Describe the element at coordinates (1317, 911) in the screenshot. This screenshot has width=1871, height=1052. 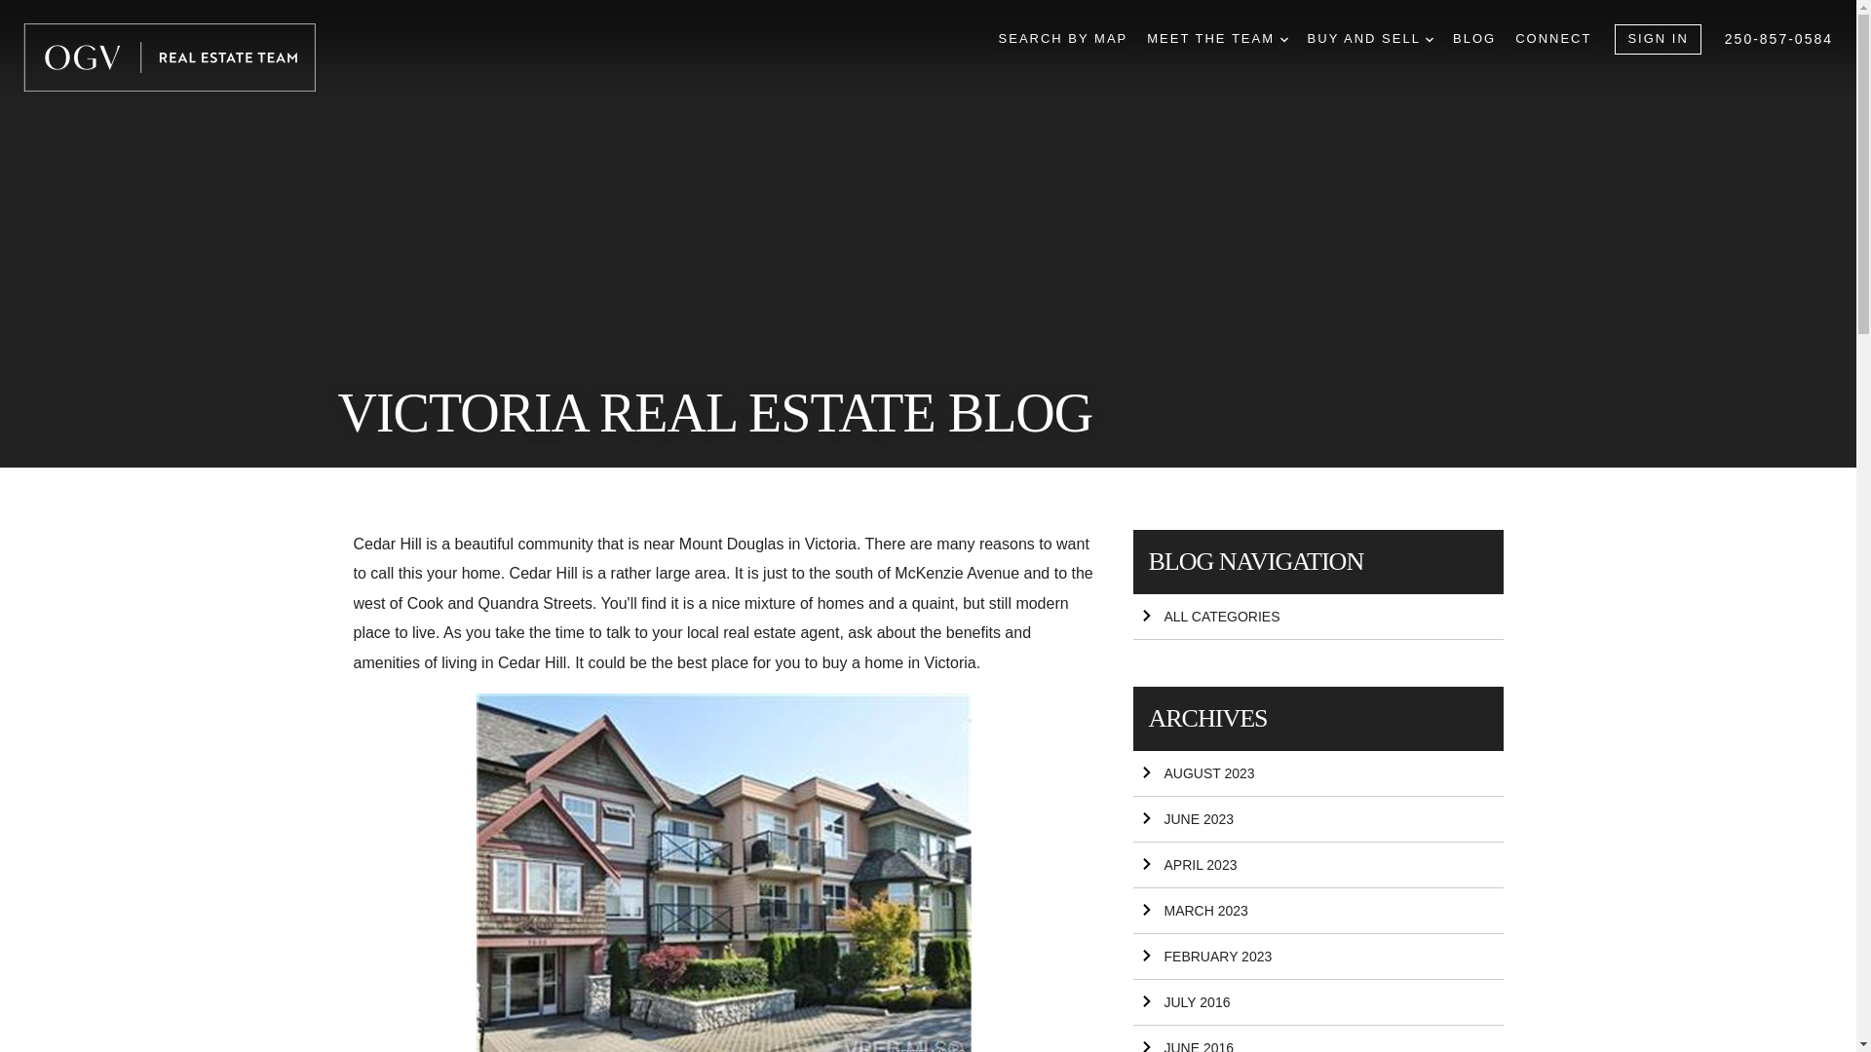
I see `MARCH 2023` at that location.